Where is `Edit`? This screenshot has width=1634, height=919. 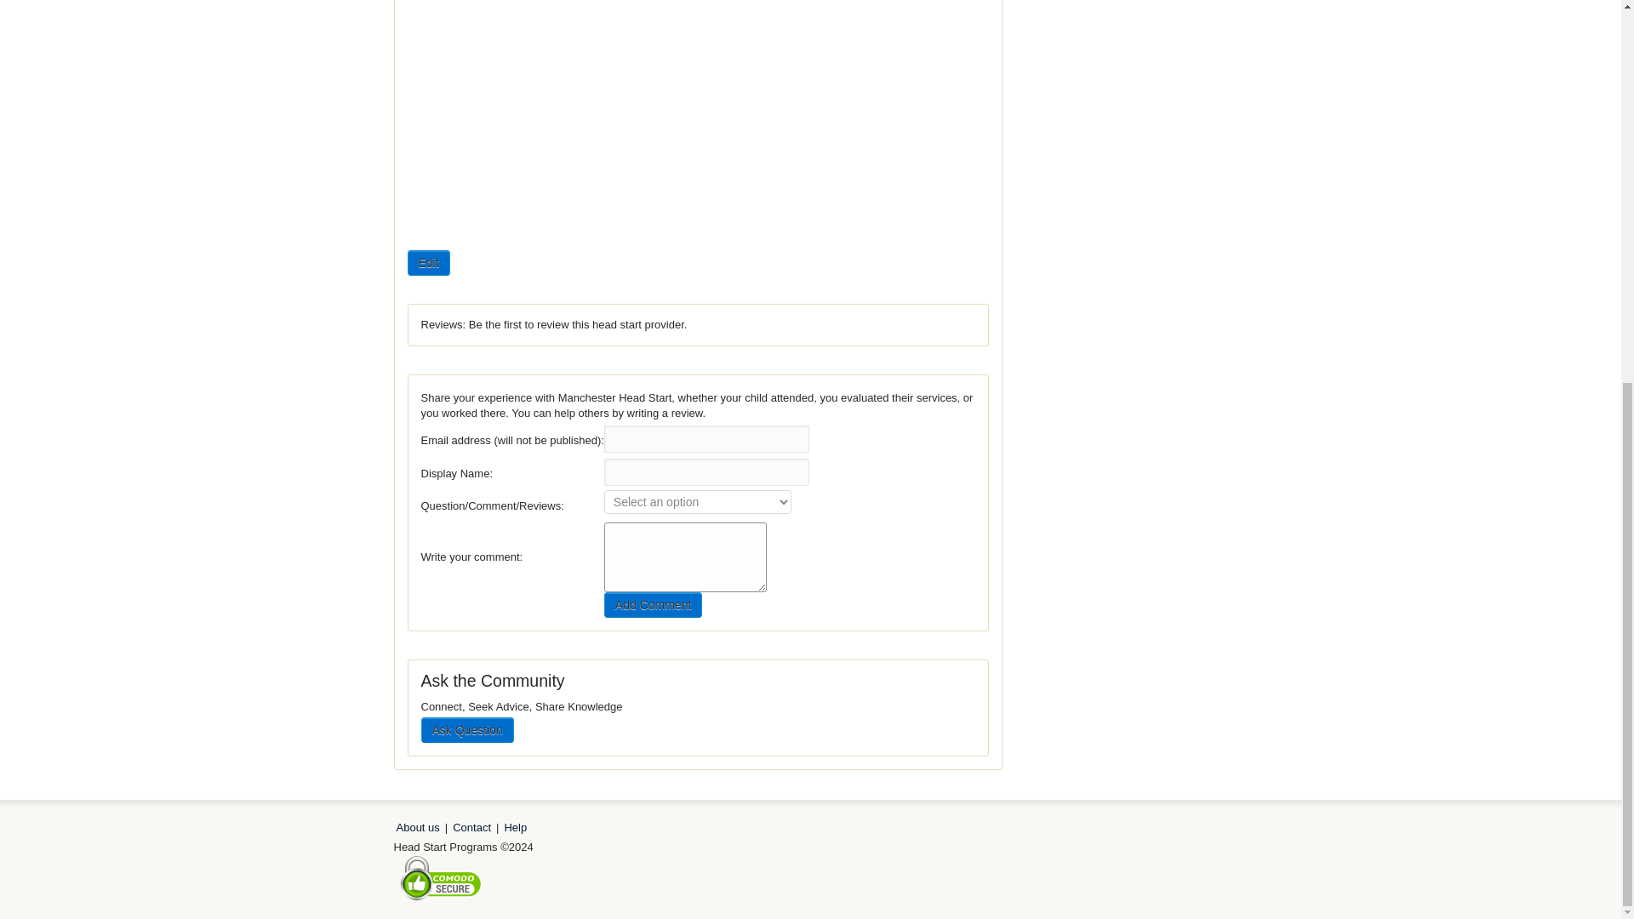 Edit is located at coordinates (428, 262).